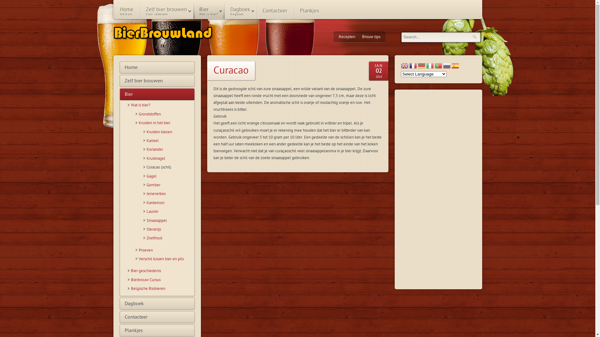  What do you see at coordinates (169, 167) in the screenshot?
I see `Curacao (schil)` at bounding box center [169, 167].